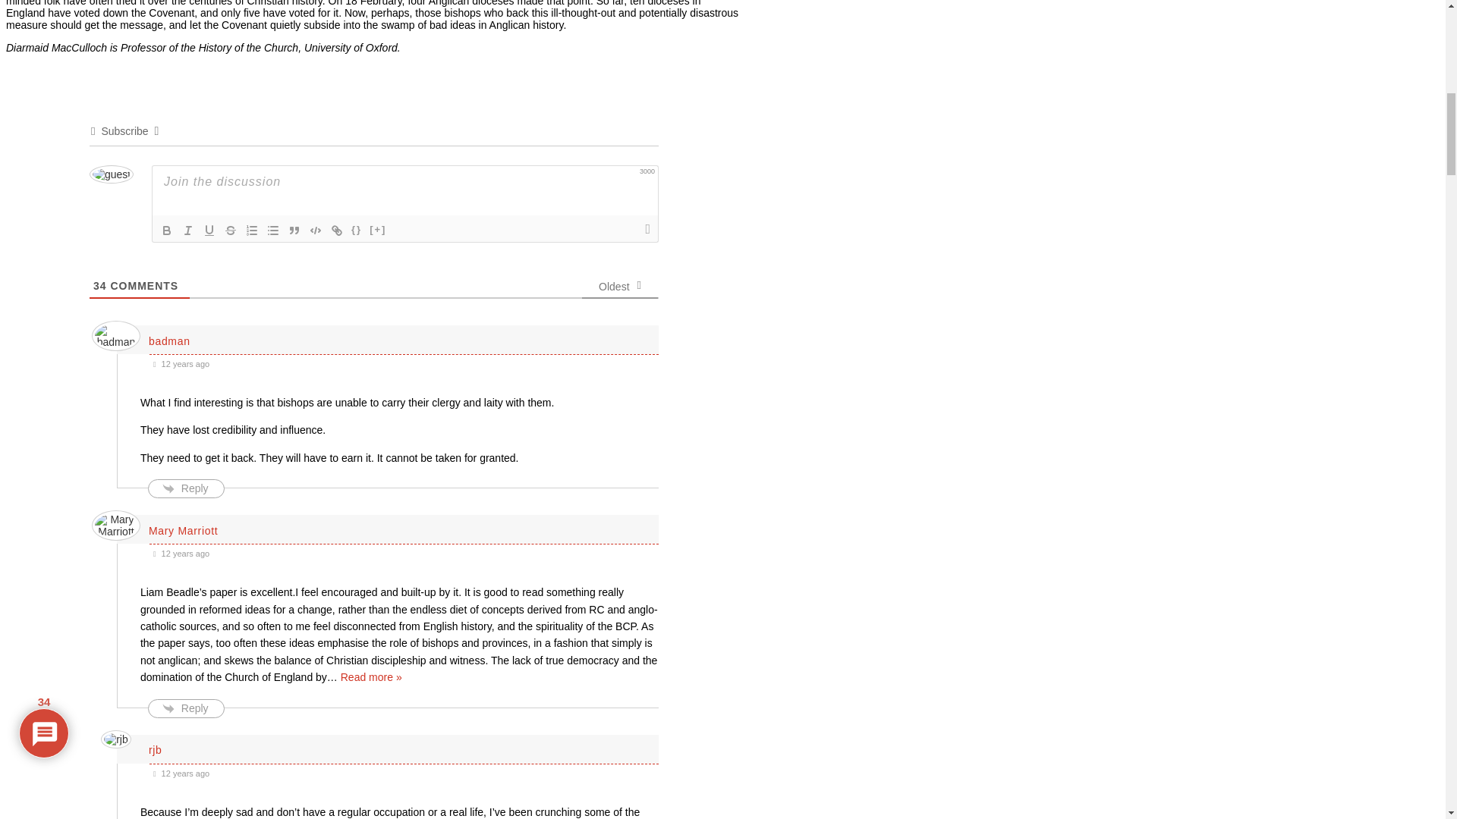 The width and height of the screenshot is (1457, 819). What do you see at coordinates (378, 231) in the screenshot?
I see `Spoiler` at bounding box center [378, 231].